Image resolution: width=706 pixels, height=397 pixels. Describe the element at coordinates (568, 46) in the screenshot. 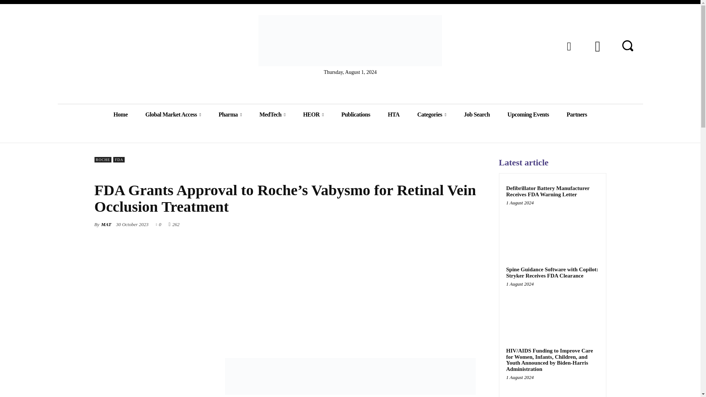

I see `Linkedin` at that location.